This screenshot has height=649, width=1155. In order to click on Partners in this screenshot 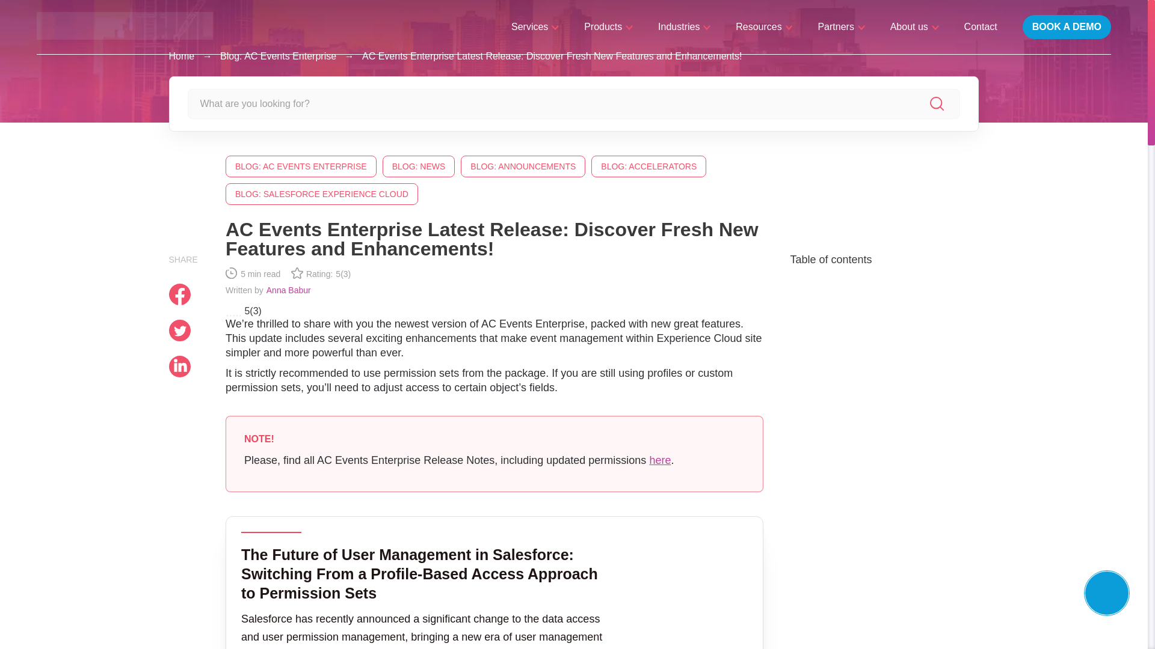, I will do `click(841, 26)`.